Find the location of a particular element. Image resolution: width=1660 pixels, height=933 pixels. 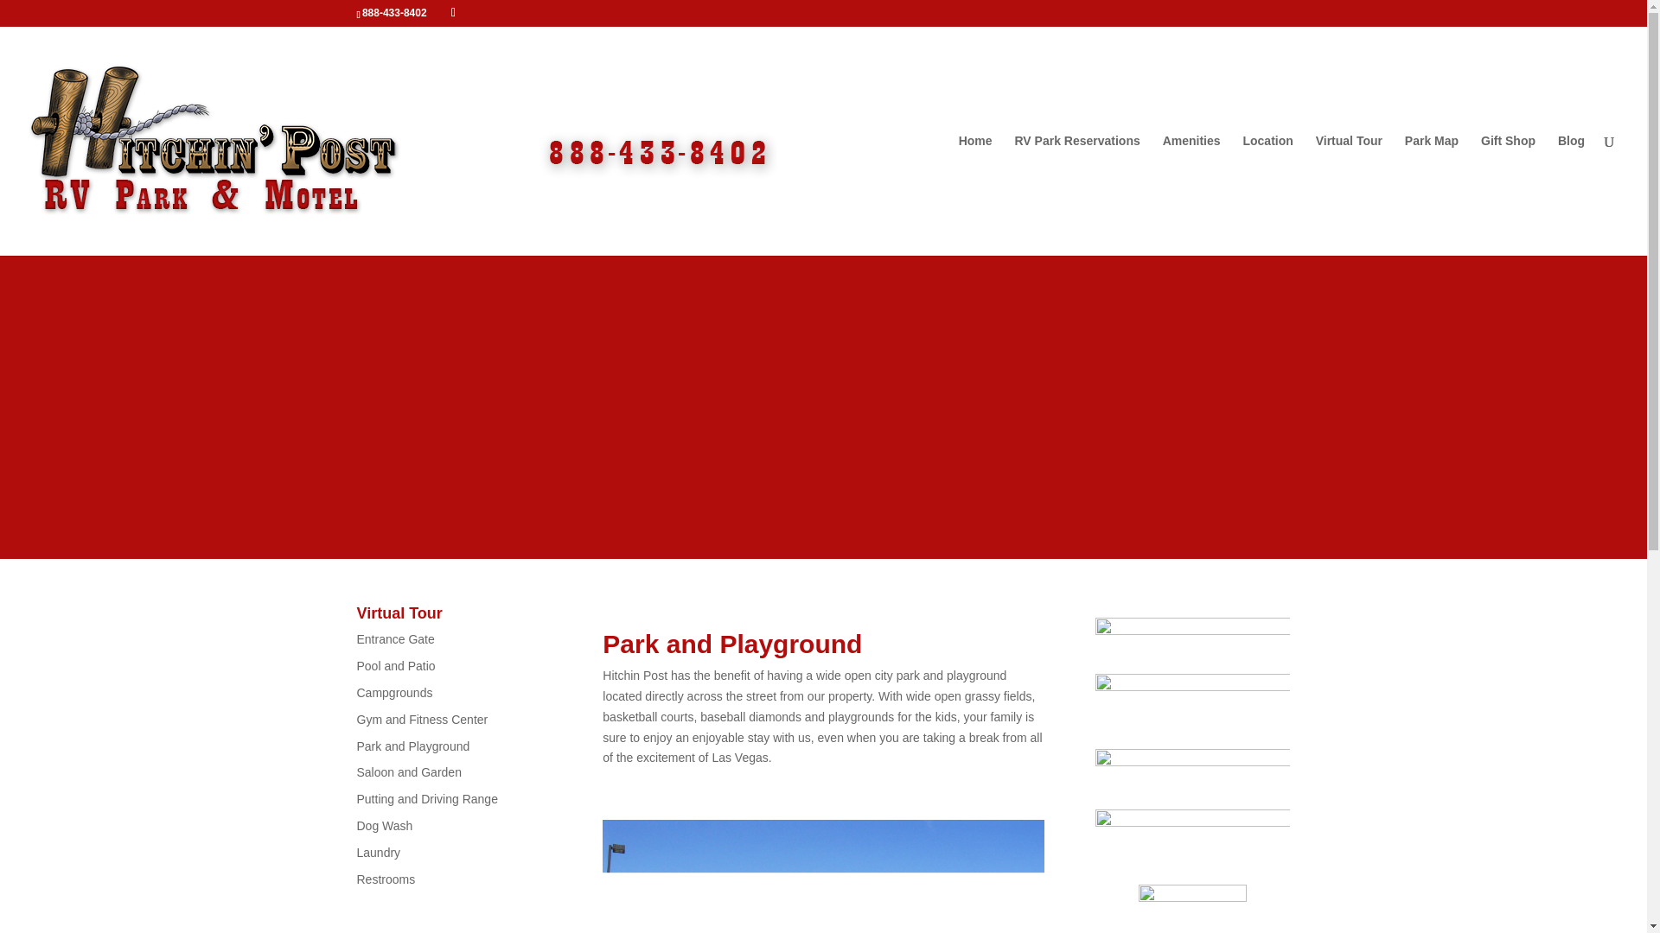

Entrance Gate is located at coordinates (394, 639).